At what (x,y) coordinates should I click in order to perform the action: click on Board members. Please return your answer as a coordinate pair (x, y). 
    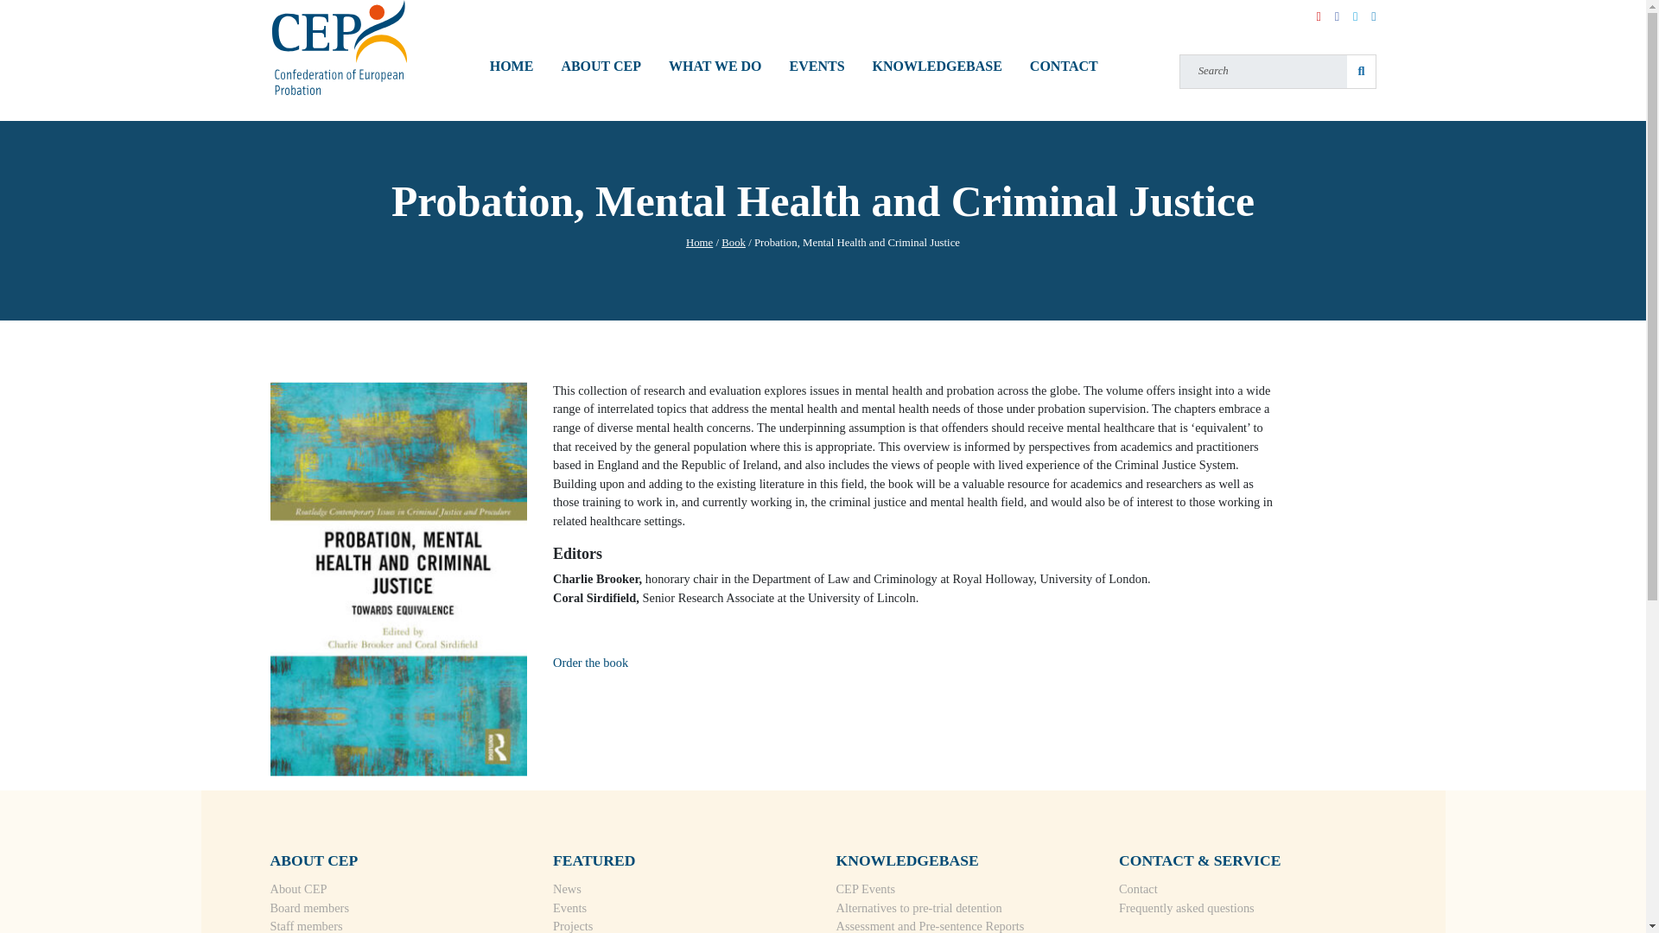
    Looking at the image, I should click on (308, 908).